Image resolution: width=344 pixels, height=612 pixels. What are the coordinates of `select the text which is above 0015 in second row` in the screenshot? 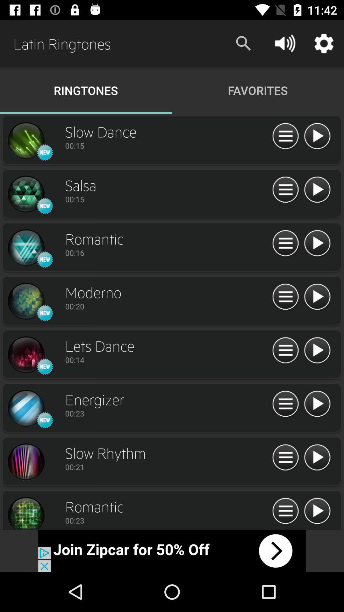 It's located at (167, 185).